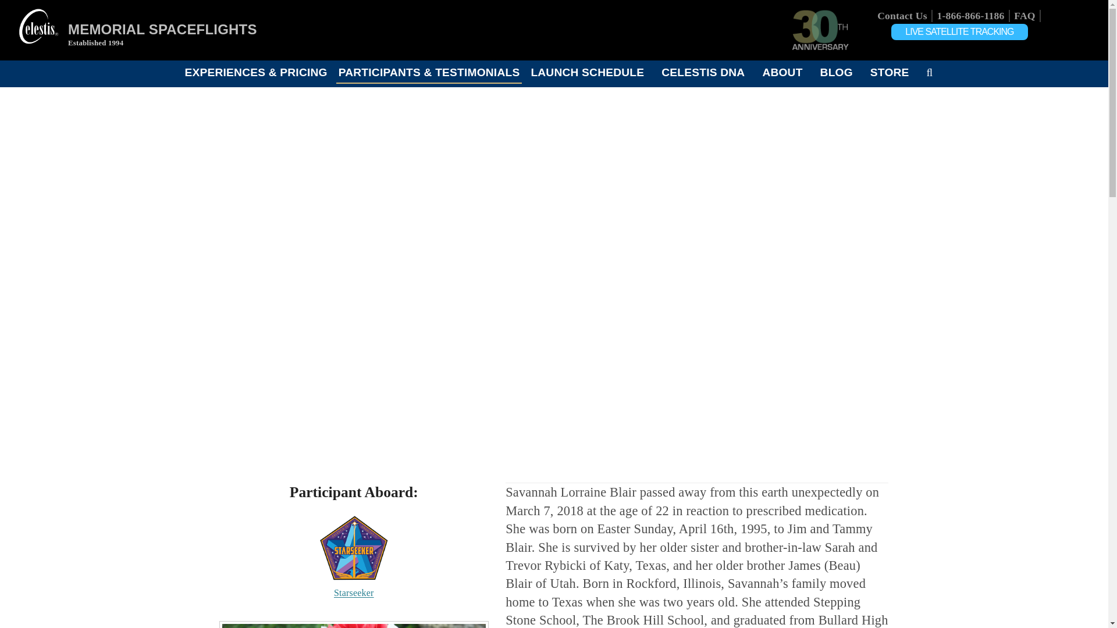  Describe the element at coordinates (959, 32) in the screenshot. I see `LIVE SATELLITE TRACKING` at that location.